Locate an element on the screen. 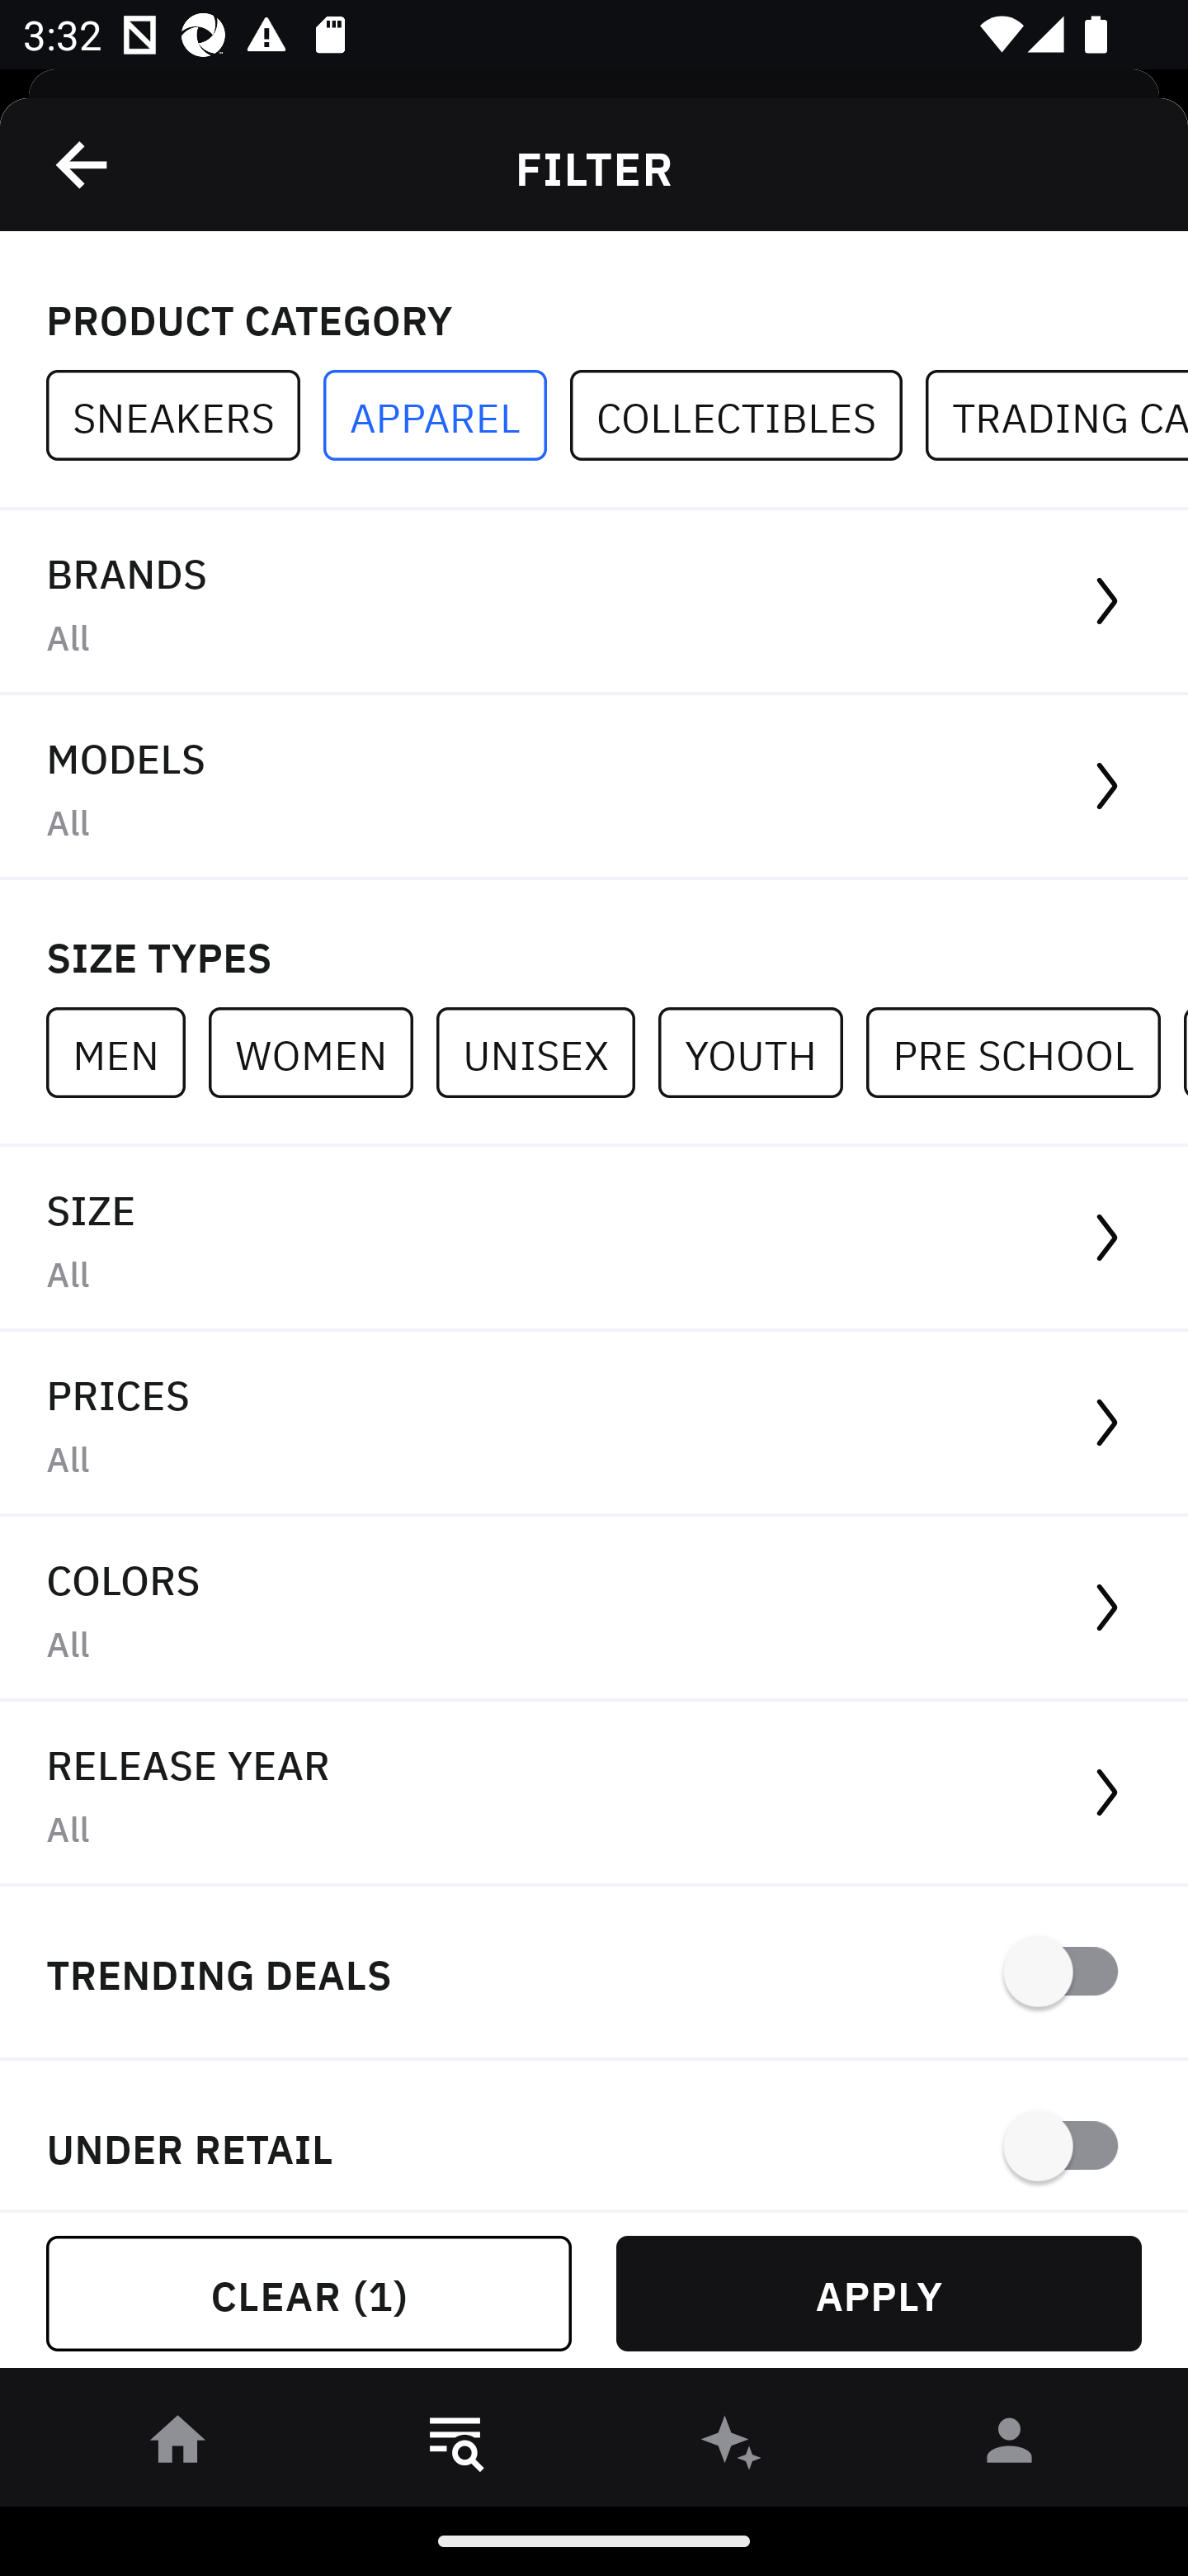  󰋜 is located at coordinates (178, 2446).